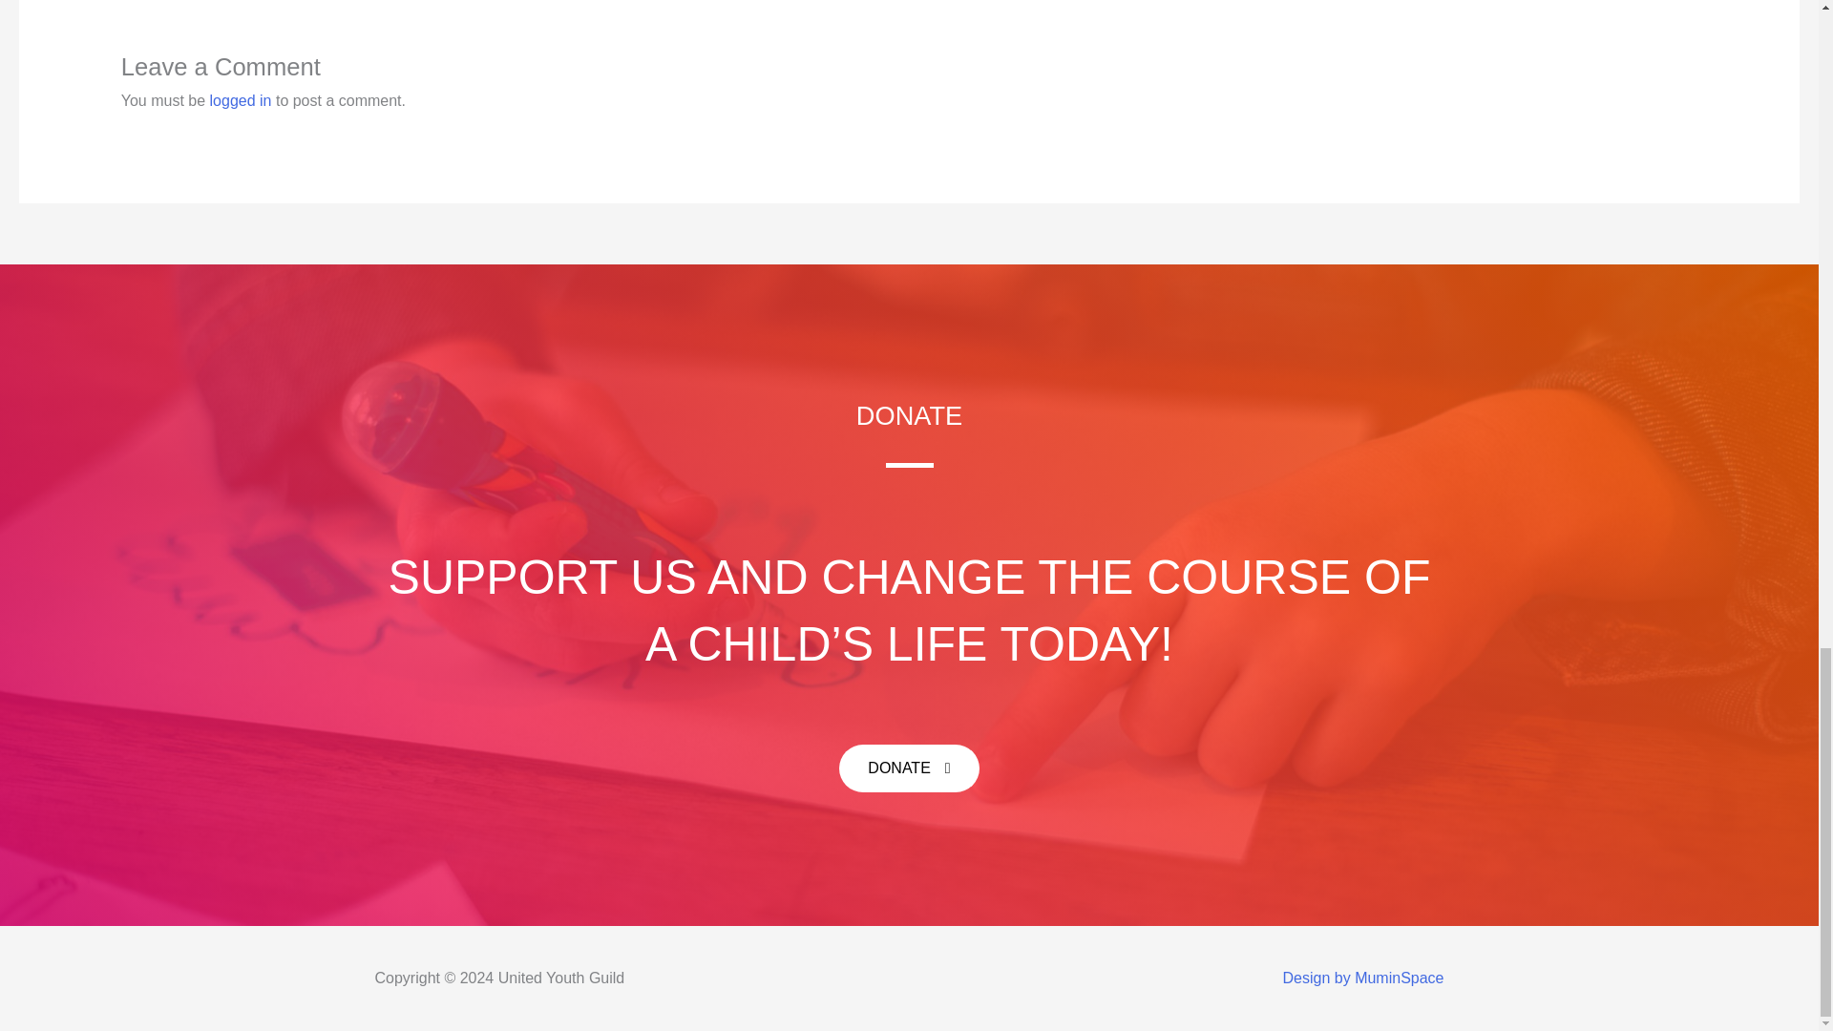 Image resolution: width=1833 pixels, height=1031 pixels. What do you see at coordinates (1363, 978) in the screenshot?
I see `Design by MuminSpace` at bounding box center [1363, 978].